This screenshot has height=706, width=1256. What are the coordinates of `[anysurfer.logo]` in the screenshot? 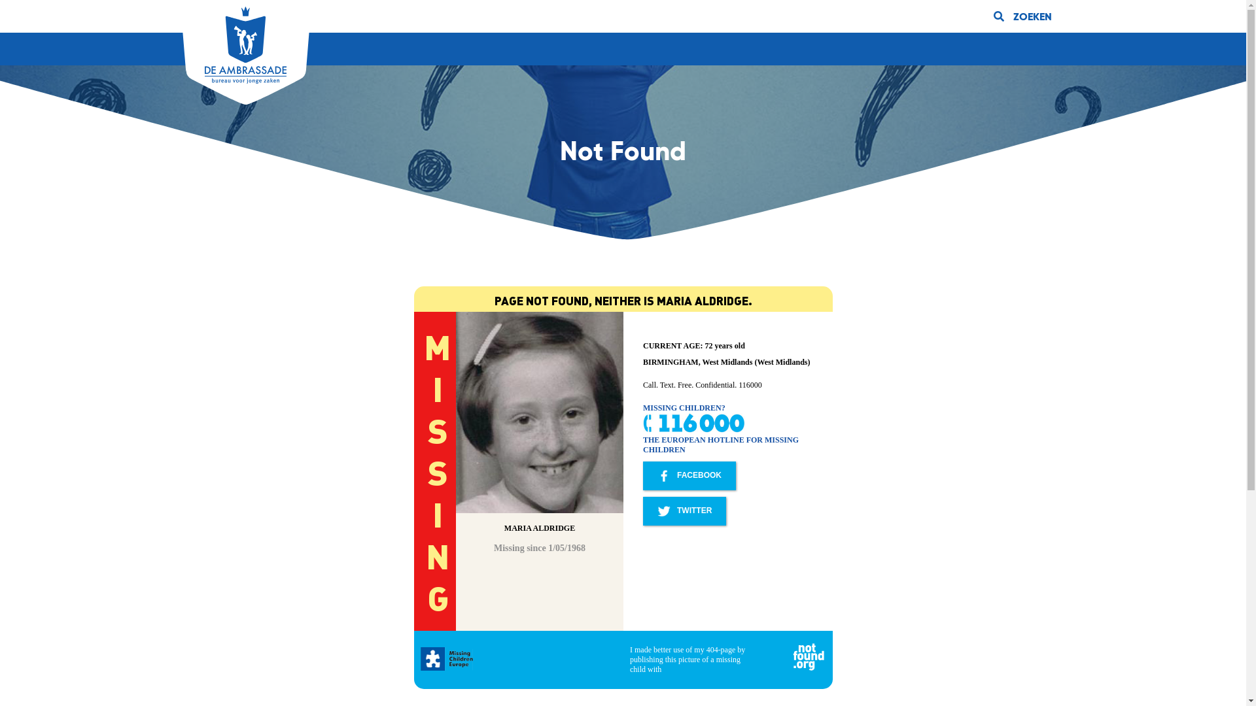 It's located at (245, 45).